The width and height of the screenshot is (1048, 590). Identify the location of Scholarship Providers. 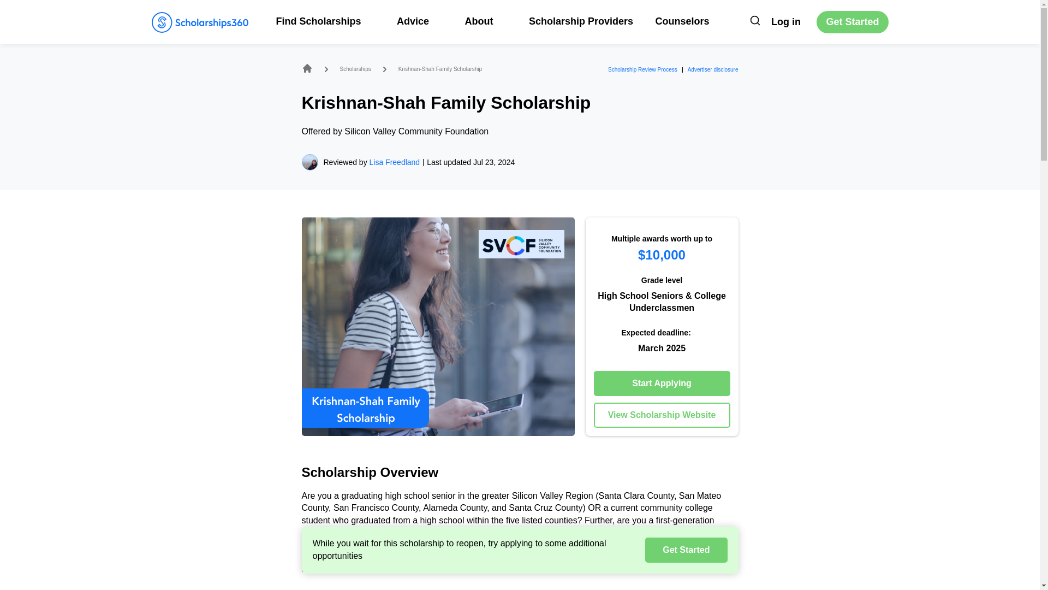
(581, 21).